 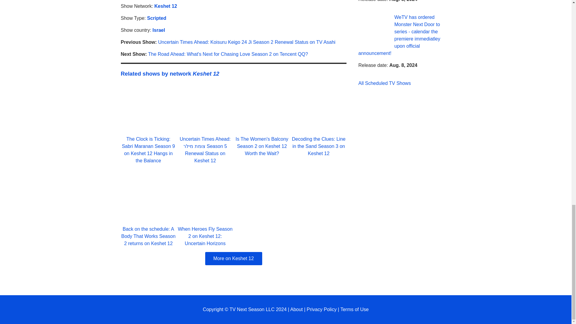 What do you see at coordinates (166, 6) in the screenshot?
I see `Keshet 12` at bounding box center [166, 6].